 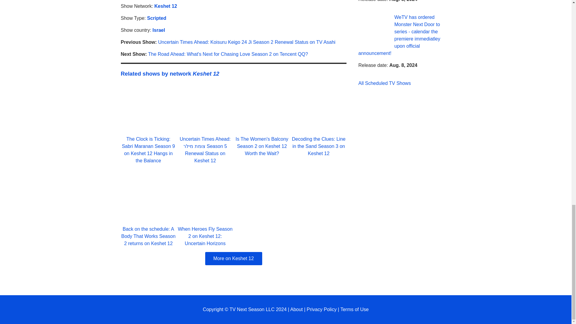 What do you see at coordinates (166, 6) in the screenshot?
I see `Keshet 12` at bounding box center [166, 6].